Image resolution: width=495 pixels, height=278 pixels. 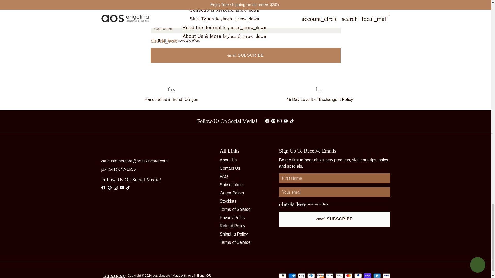 I want to click on Meta Pay, so click(x=330, y=275).